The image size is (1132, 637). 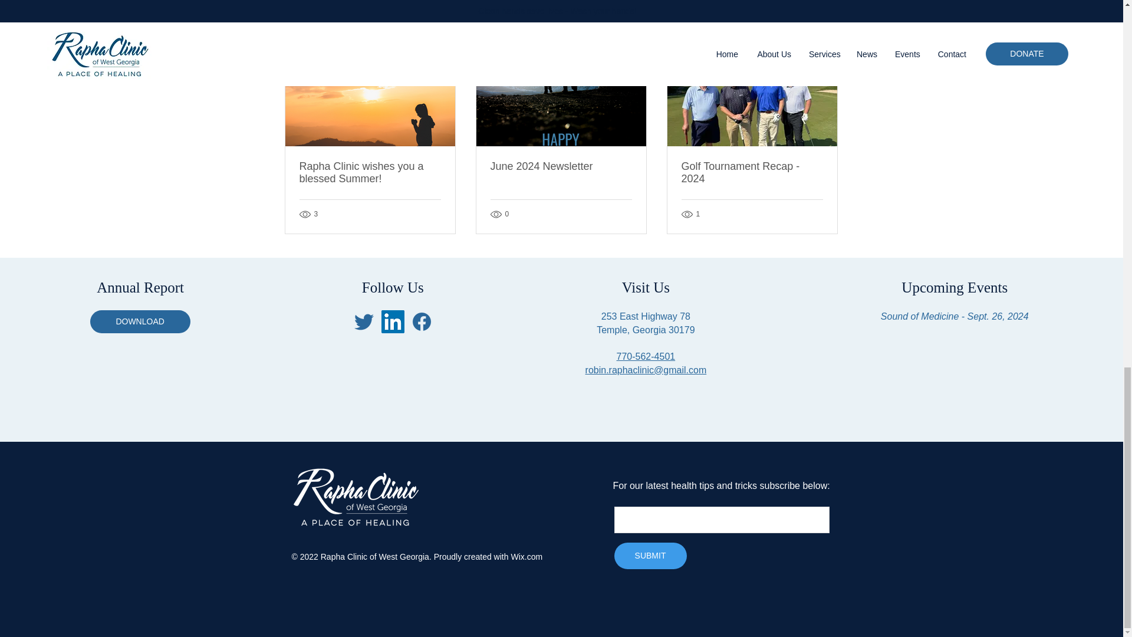 What do you see at coordinates (825, 29) in the screenshot?
I see `See All` at bounding box center [825, 29].